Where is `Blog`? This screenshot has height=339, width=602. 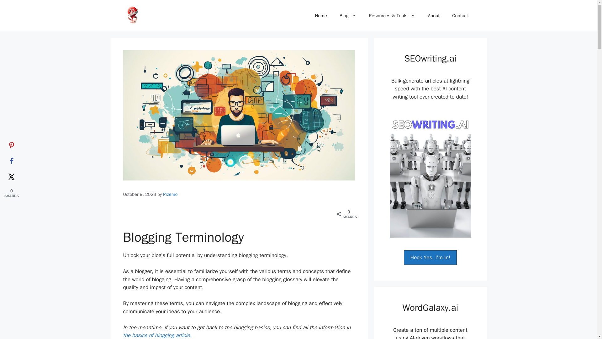
Blog is located at coordinates (348, 16).